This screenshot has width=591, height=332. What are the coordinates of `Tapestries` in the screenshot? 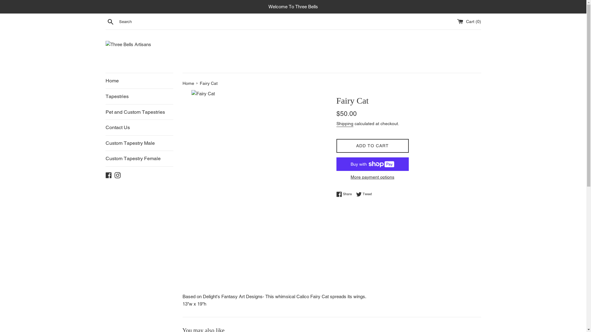 It's located at (139, 97).